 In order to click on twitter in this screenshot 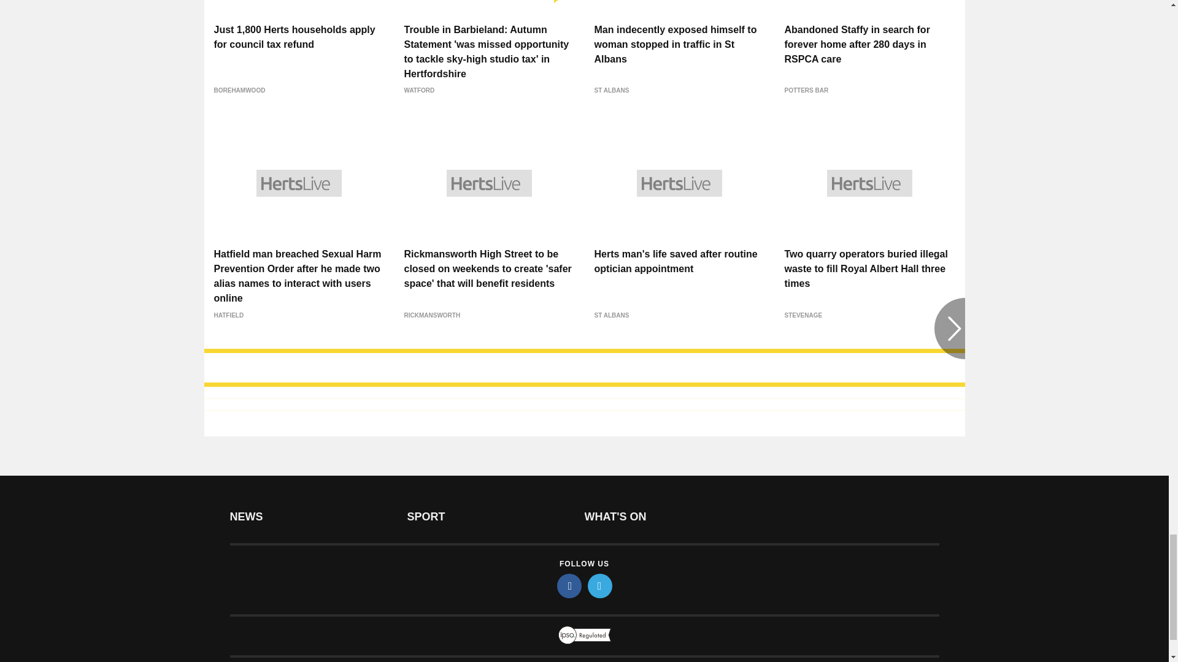, I will do `click(600, 586)`.